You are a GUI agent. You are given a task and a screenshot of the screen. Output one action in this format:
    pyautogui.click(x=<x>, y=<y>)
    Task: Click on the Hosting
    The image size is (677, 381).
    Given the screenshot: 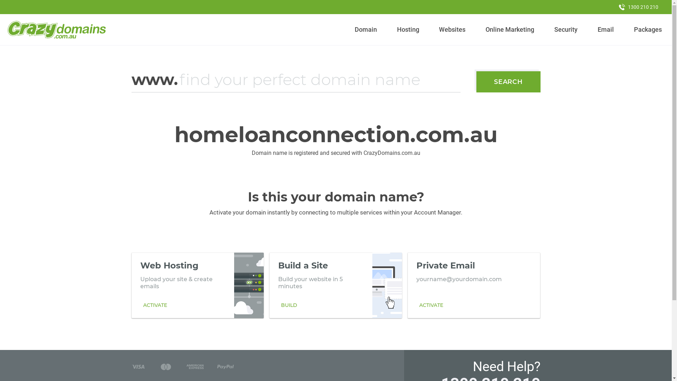 What is the action you would take?
    pyautogui.click(x=408, y=30)
    